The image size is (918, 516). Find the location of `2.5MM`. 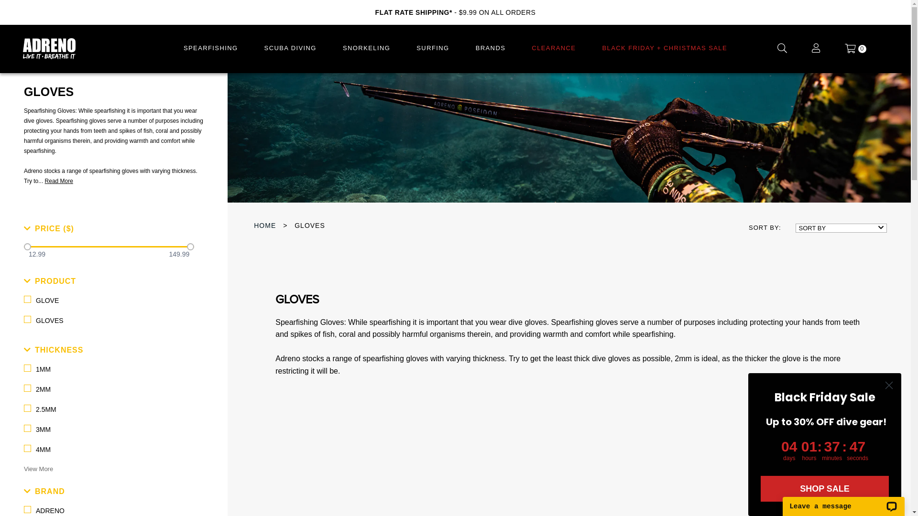

2.5MM is located at coordinates (109, 409).